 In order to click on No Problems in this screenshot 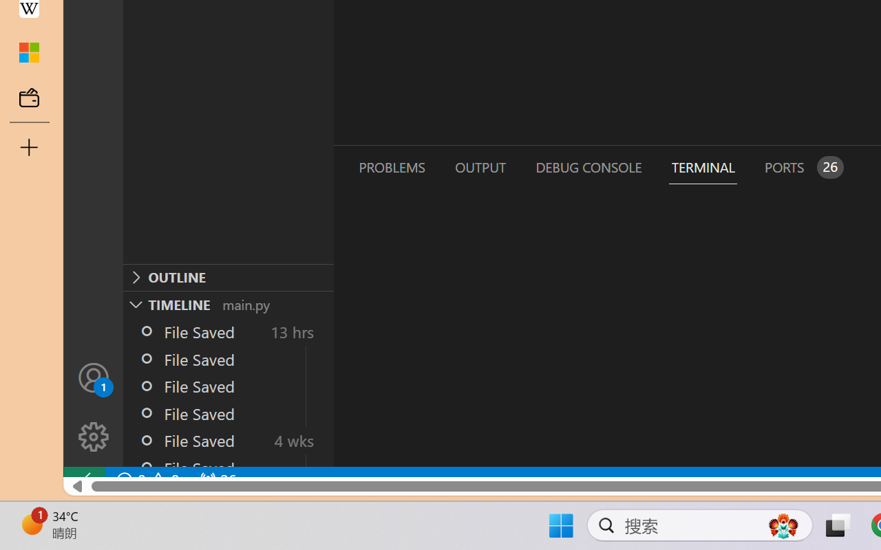, I will do `click(146, 480)`.